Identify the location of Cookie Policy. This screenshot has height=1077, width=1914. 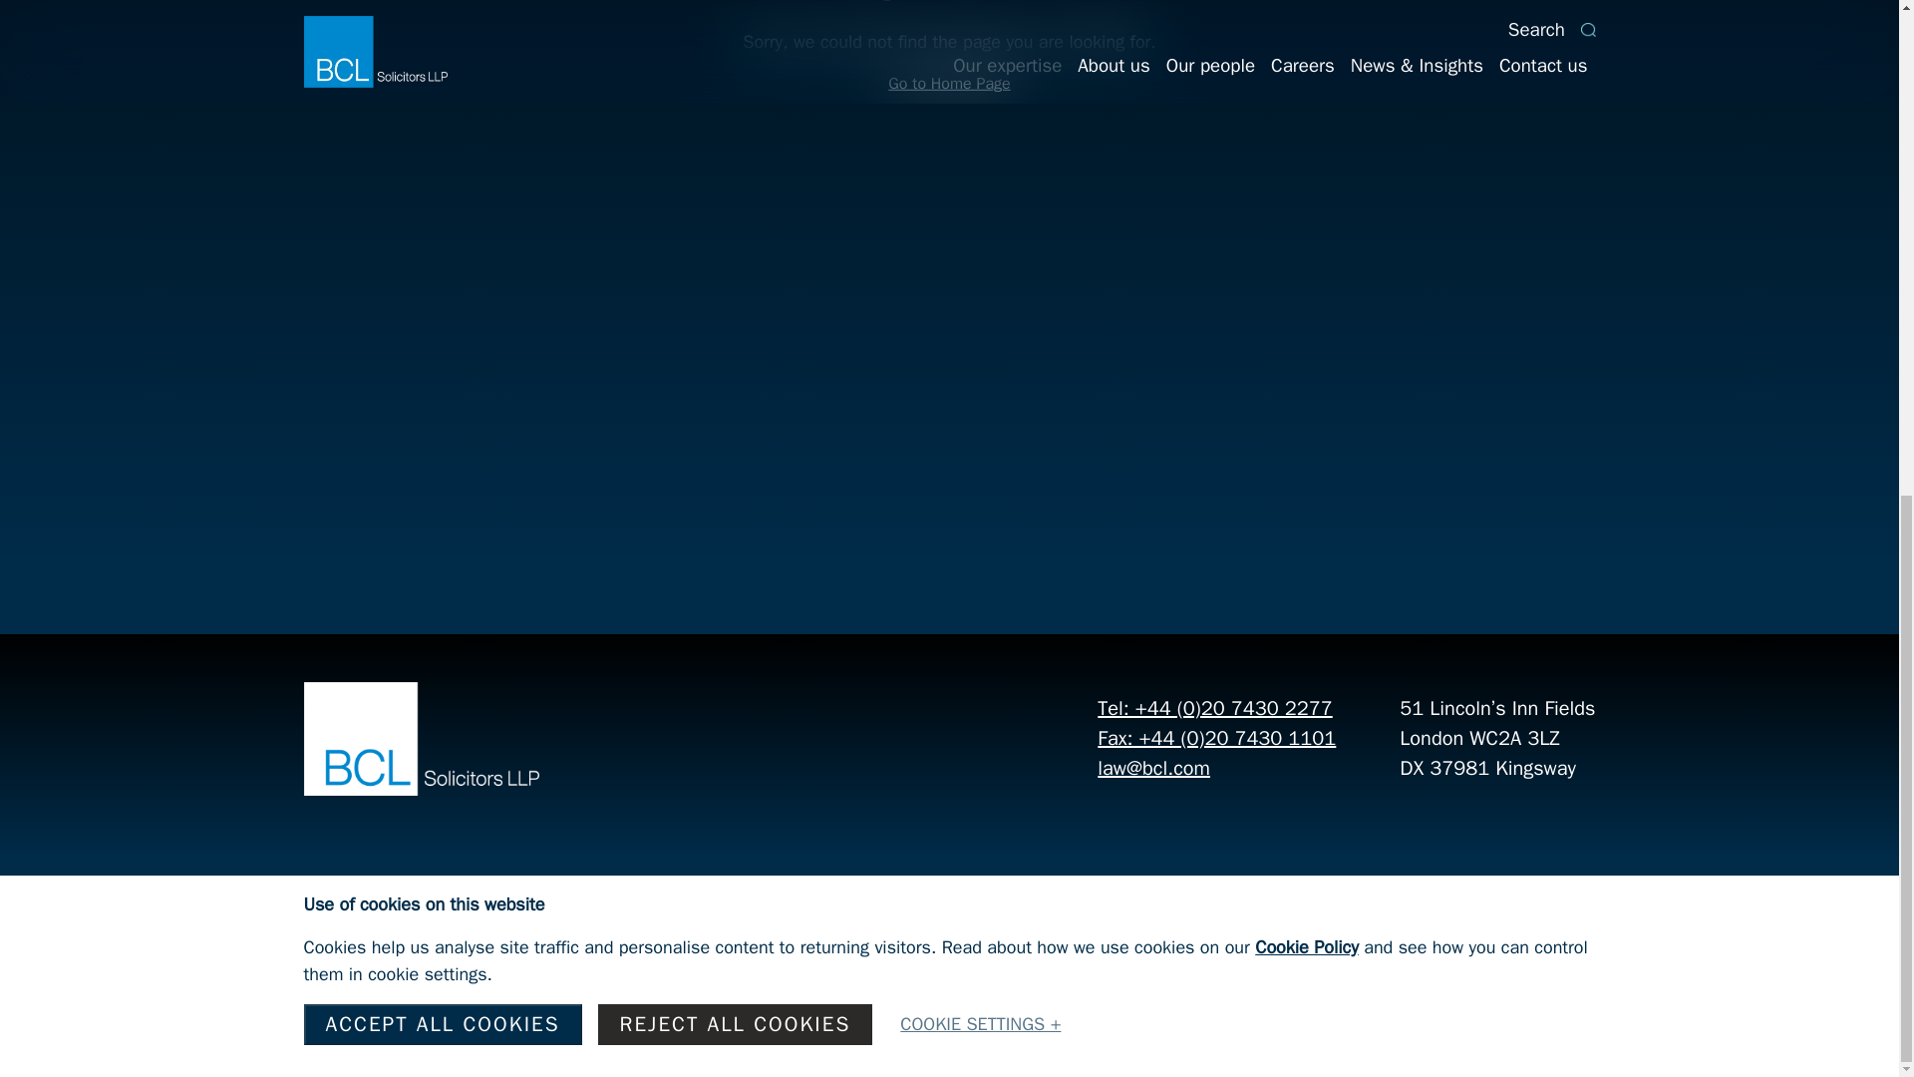
(666, 983).